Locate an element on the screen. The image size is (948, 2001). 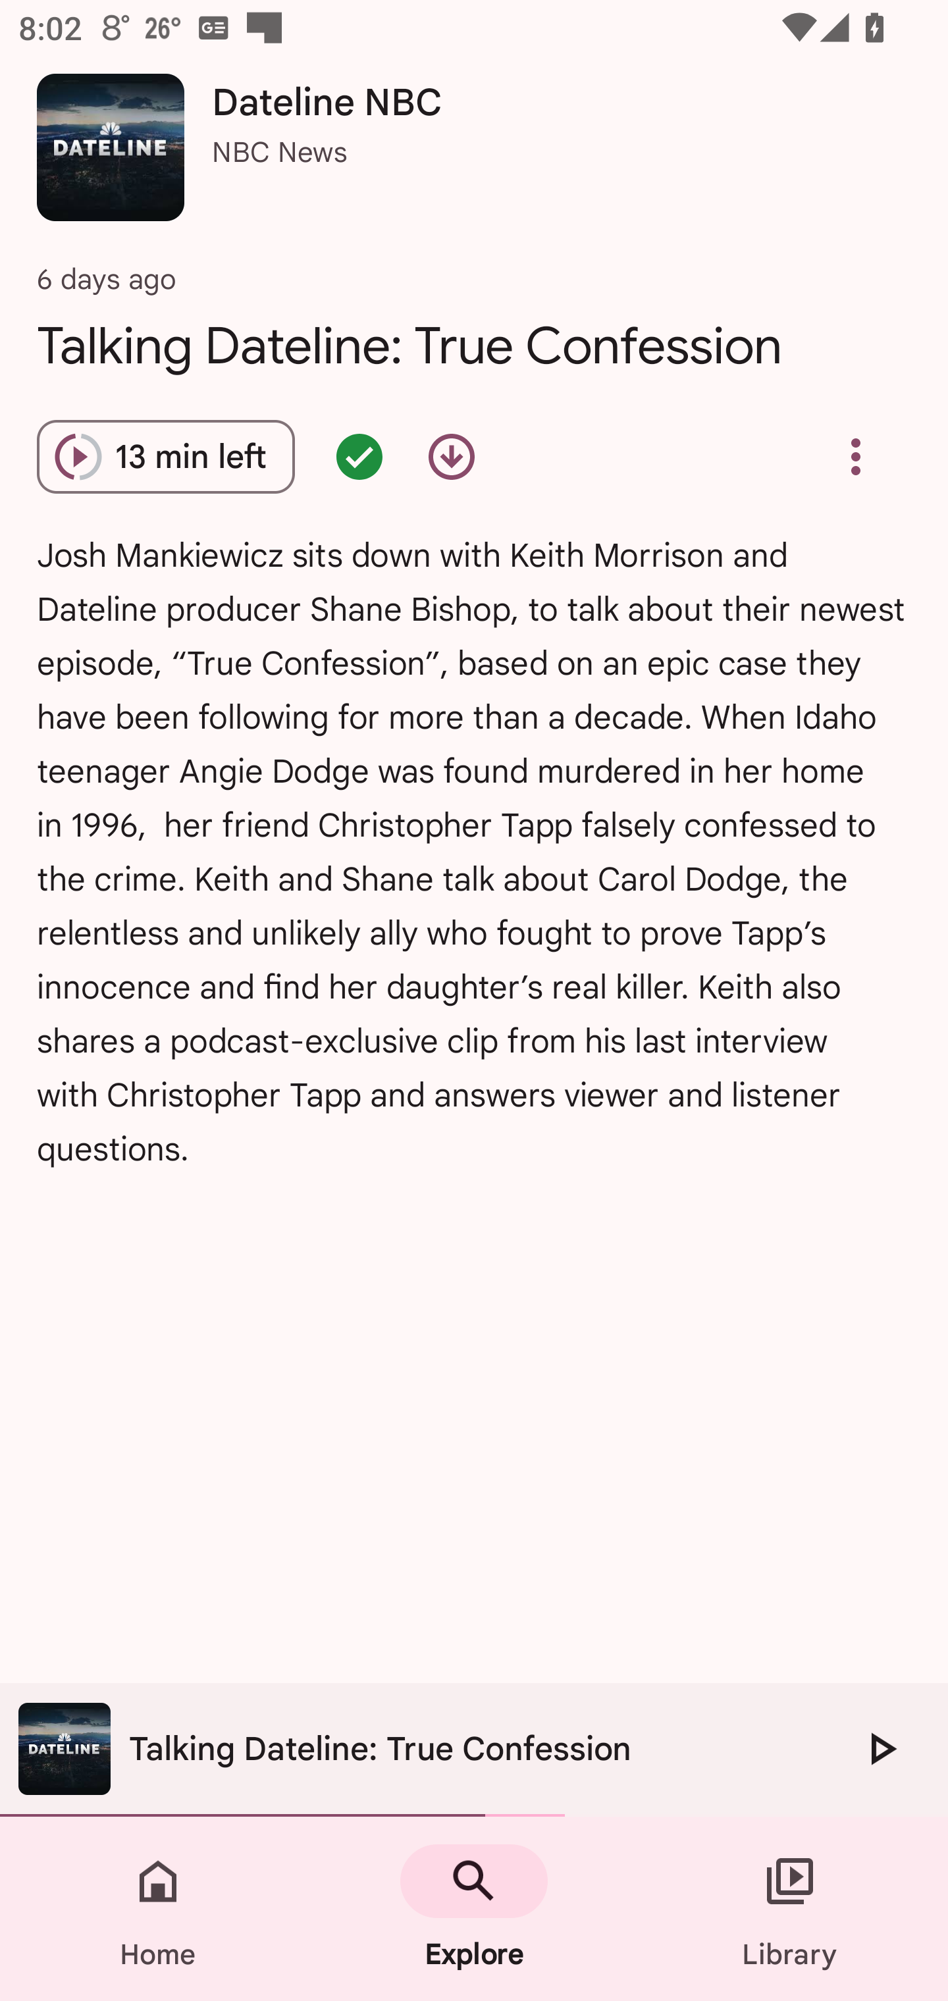
Download episode is located at coordinates (452, 457).